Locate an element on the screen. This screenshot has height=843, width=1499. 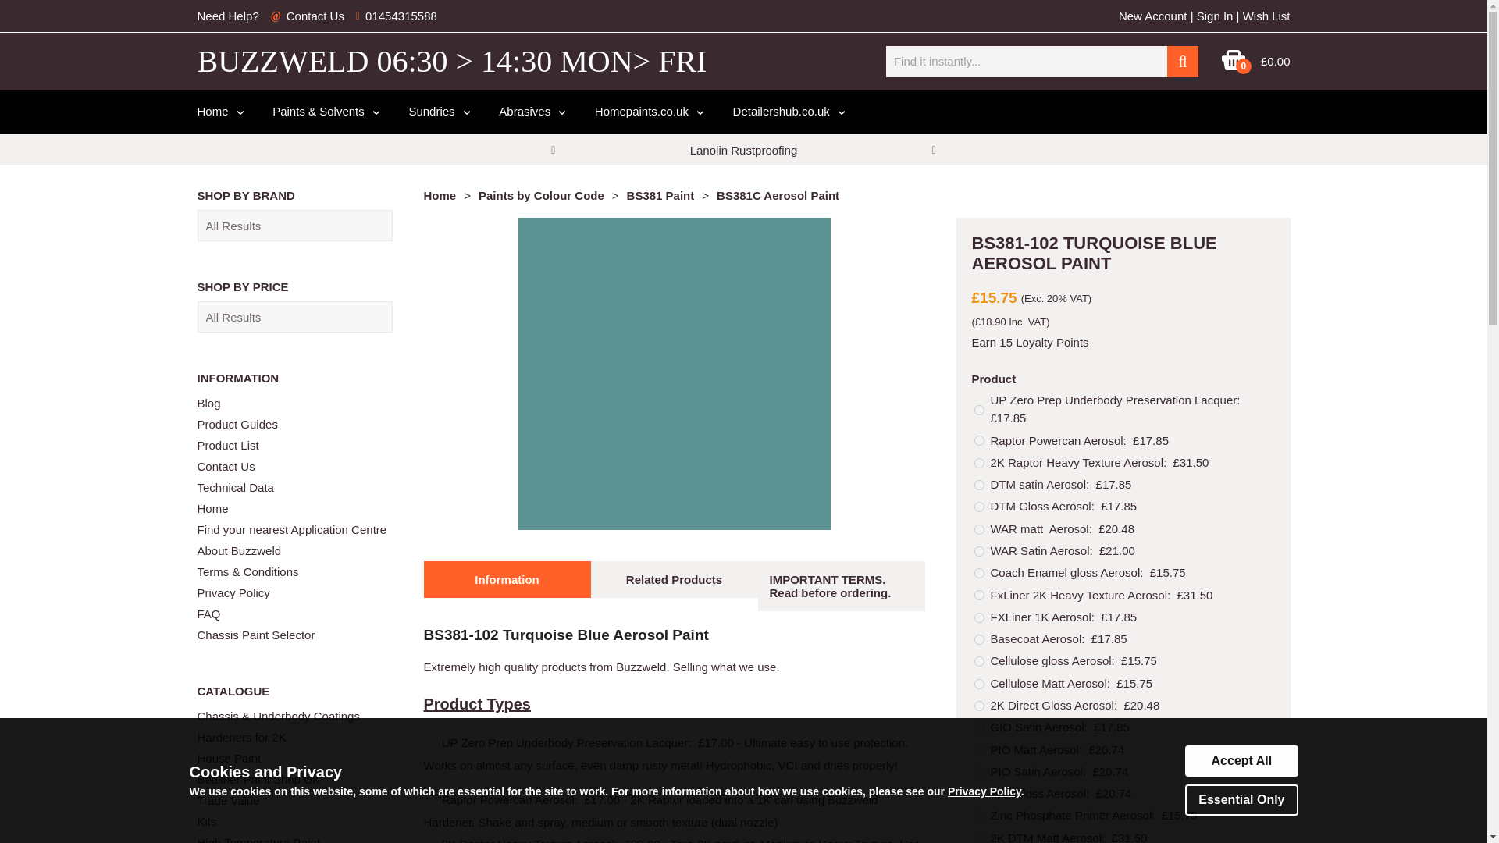
Sign In is located at coordinates (1215, 16).